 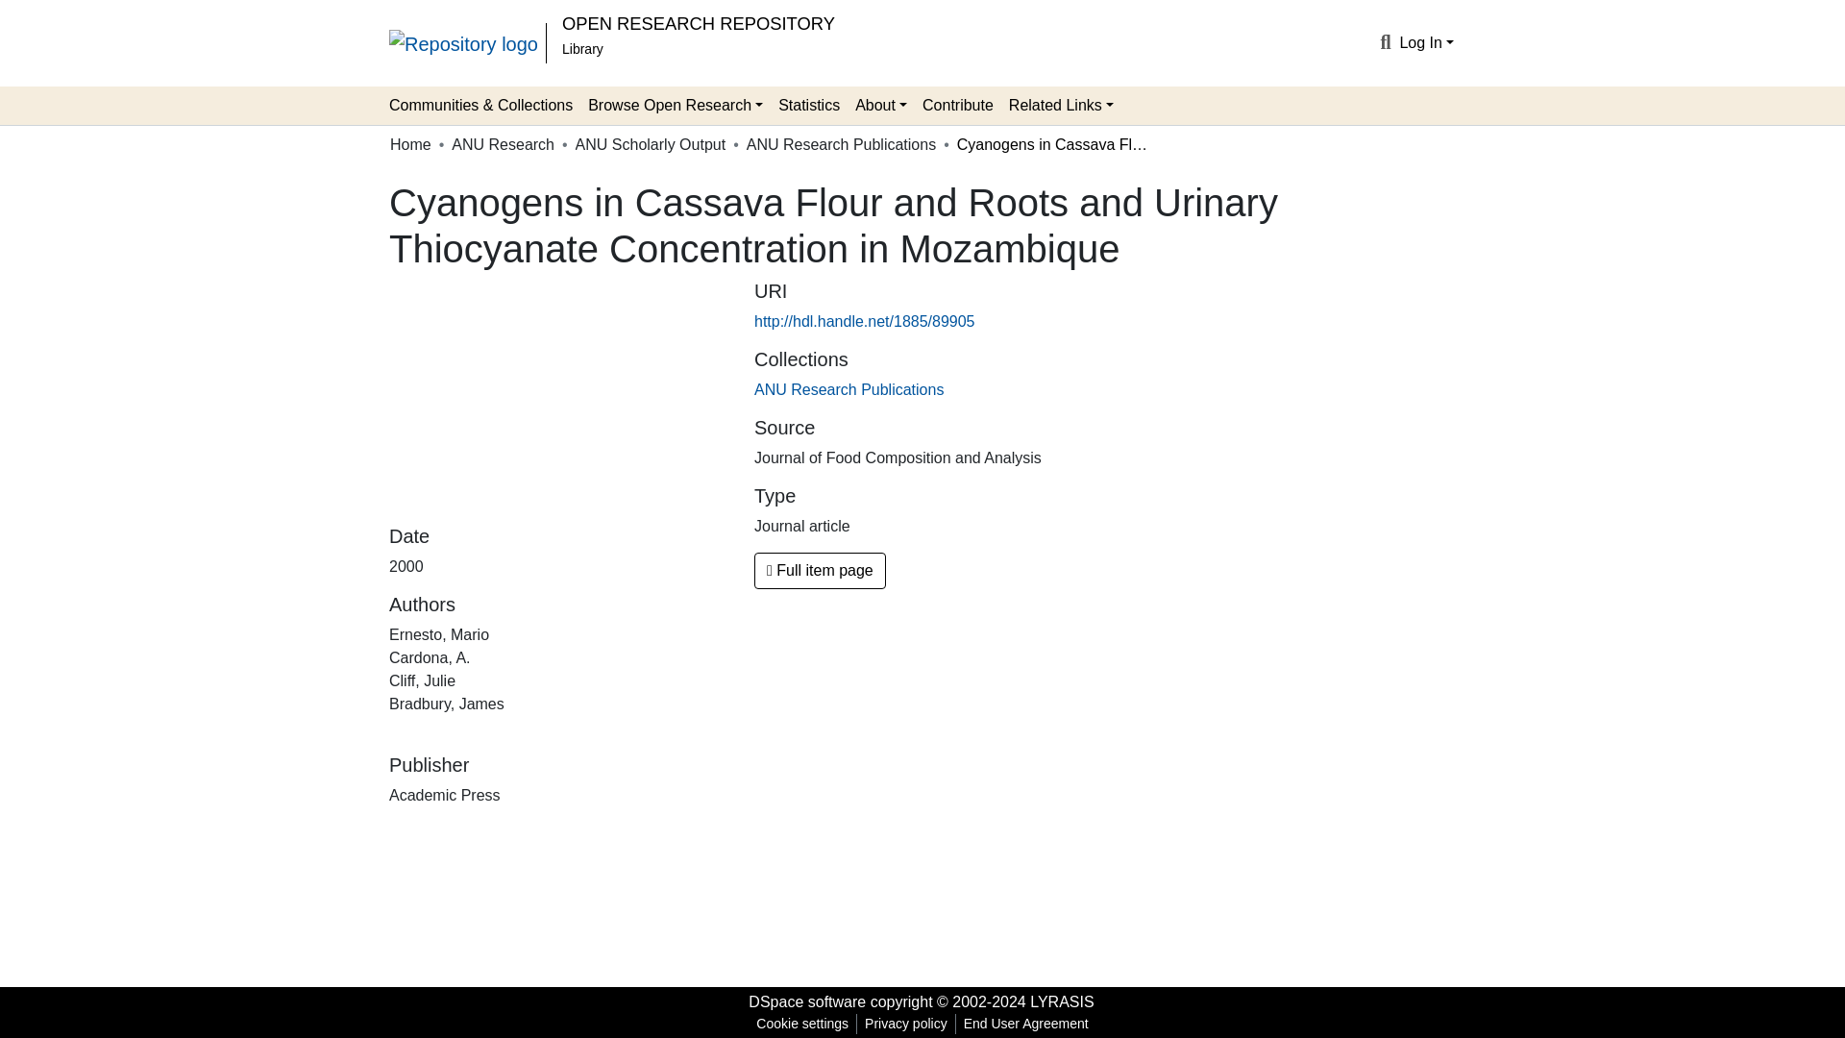 I want to click on Privacy policy, so click(x=906, y=1024).